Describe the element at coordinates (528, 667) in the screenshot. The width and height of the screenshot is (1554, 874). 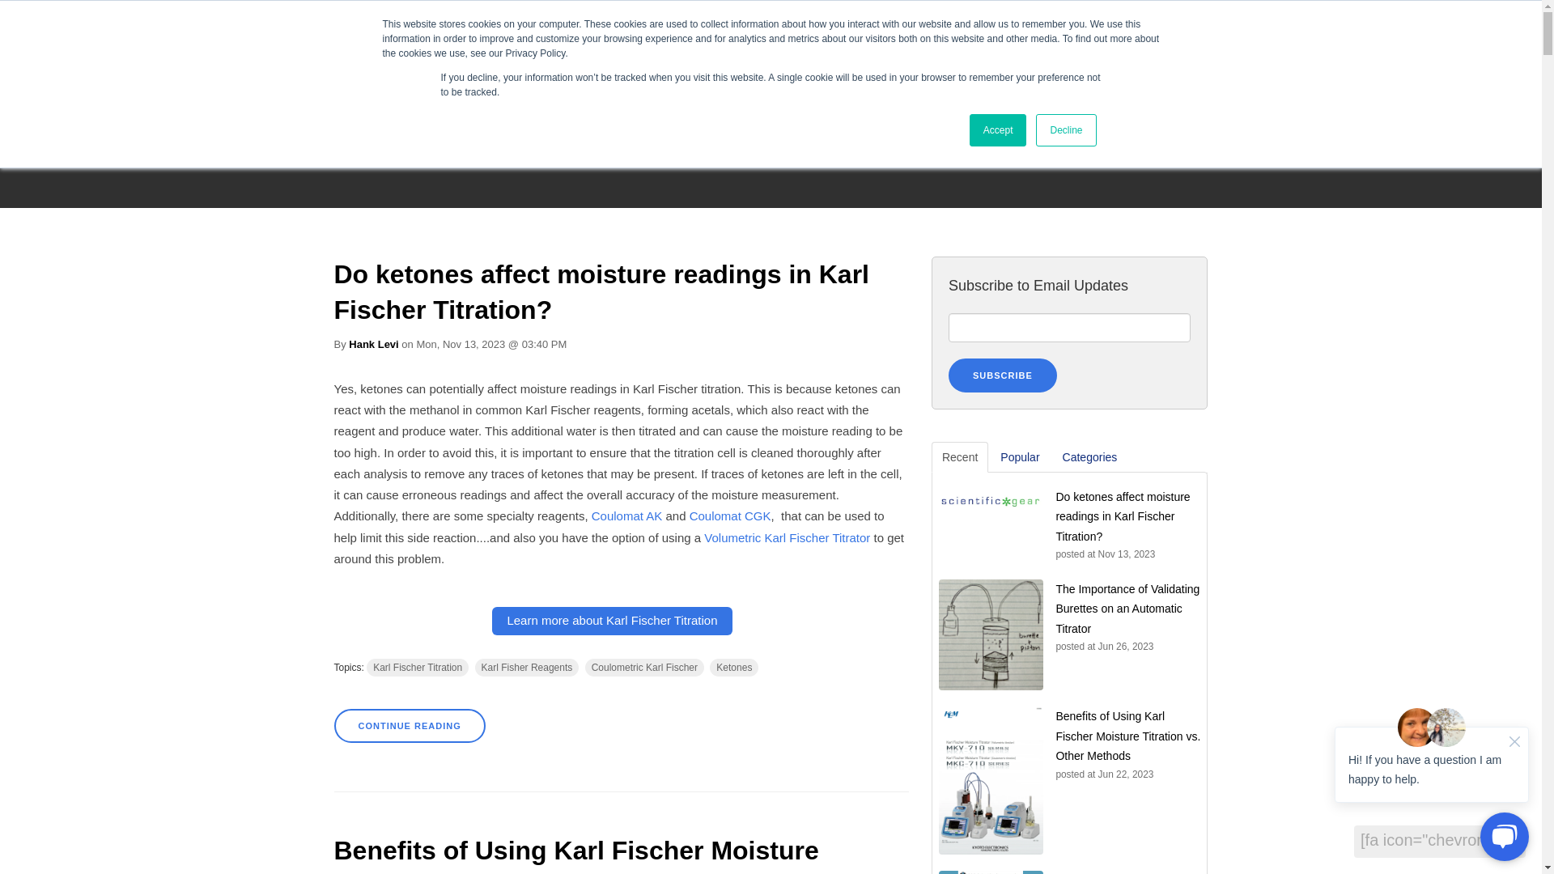
I see `Karl Fisher Reagents` at that location.